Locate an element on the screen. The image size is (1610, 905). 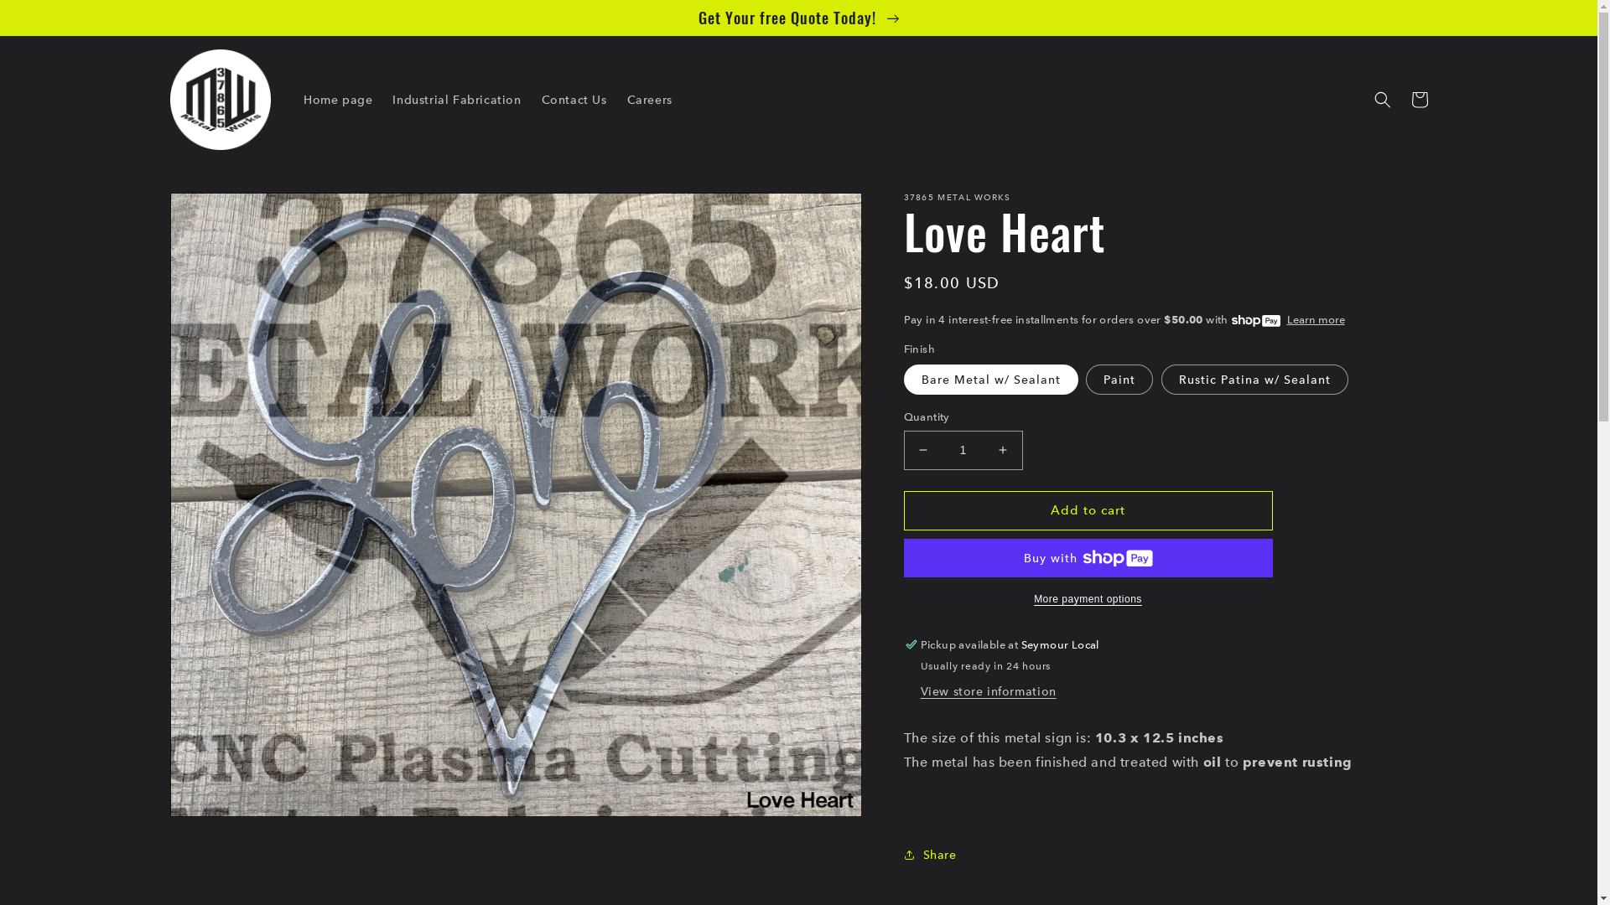
Get Your free Quote Today! is located at coordinates (798, 18).